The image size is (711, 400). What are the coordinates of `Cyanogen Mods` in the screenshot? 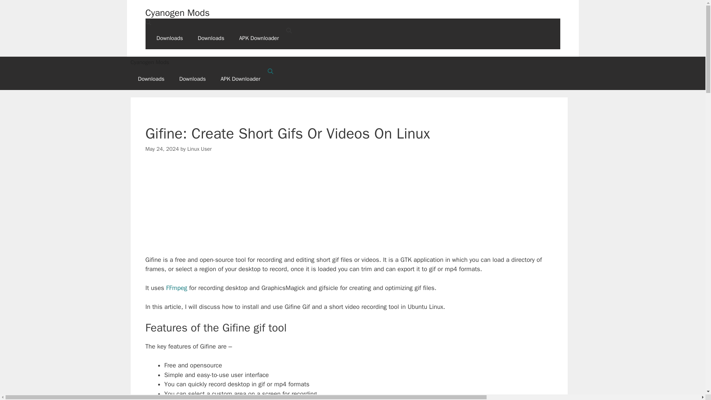 It's located at (177, 13).